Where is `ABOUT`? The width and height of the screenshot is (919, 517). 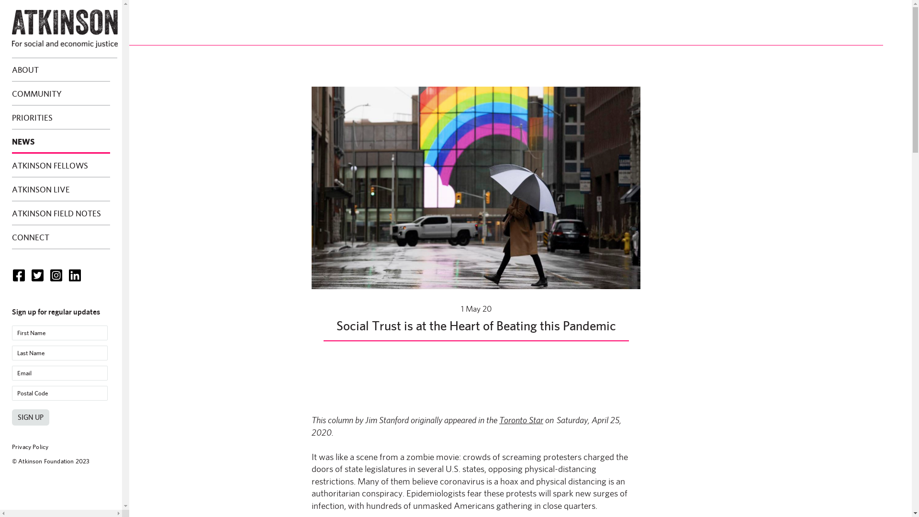 ABOUT is located at coordinates (61, 70).